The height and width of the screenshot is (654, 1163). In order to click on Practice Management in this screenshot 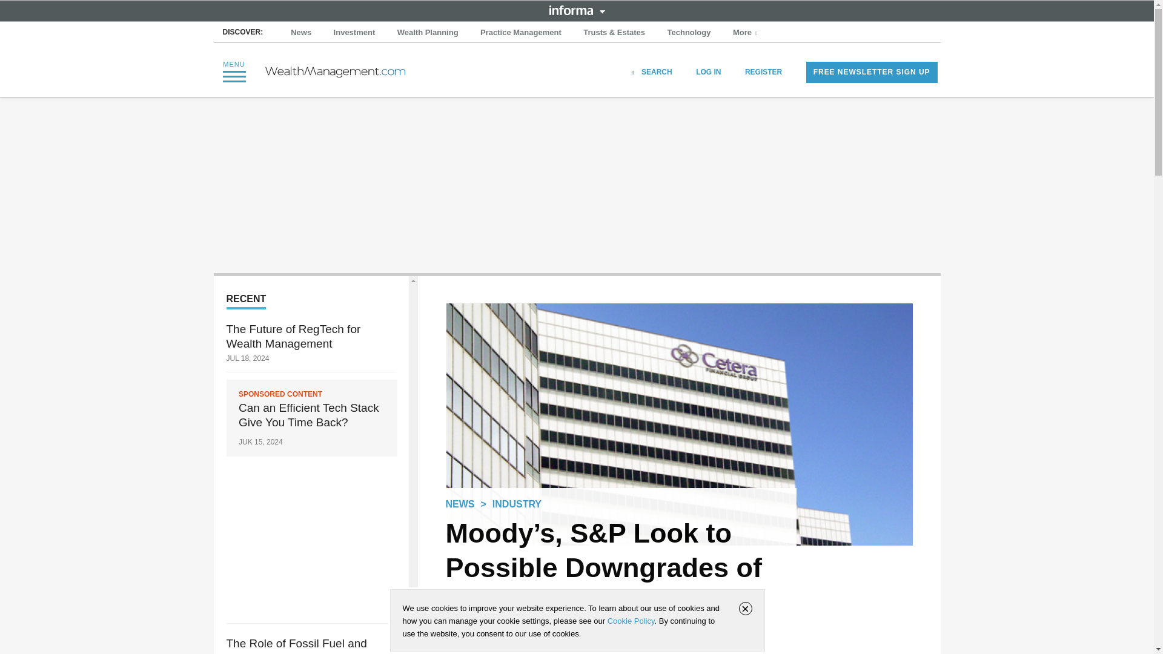, I will do `click(521, 33)`.